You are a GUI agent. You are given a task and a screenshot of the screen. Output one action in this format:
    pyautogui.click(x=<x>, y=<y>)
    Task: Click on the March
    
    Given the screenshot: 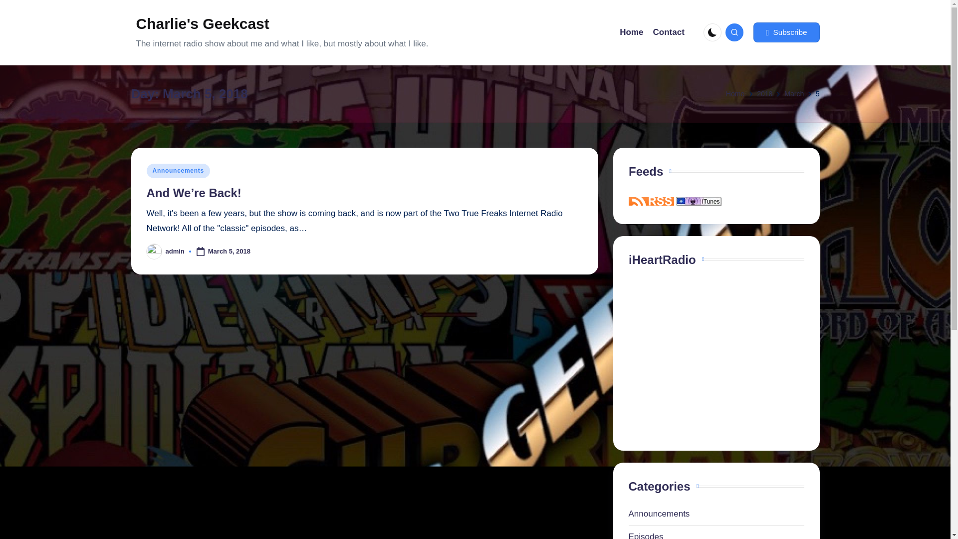 What is the action you would take?
    pyautogui.click(x=794, y=94)
    